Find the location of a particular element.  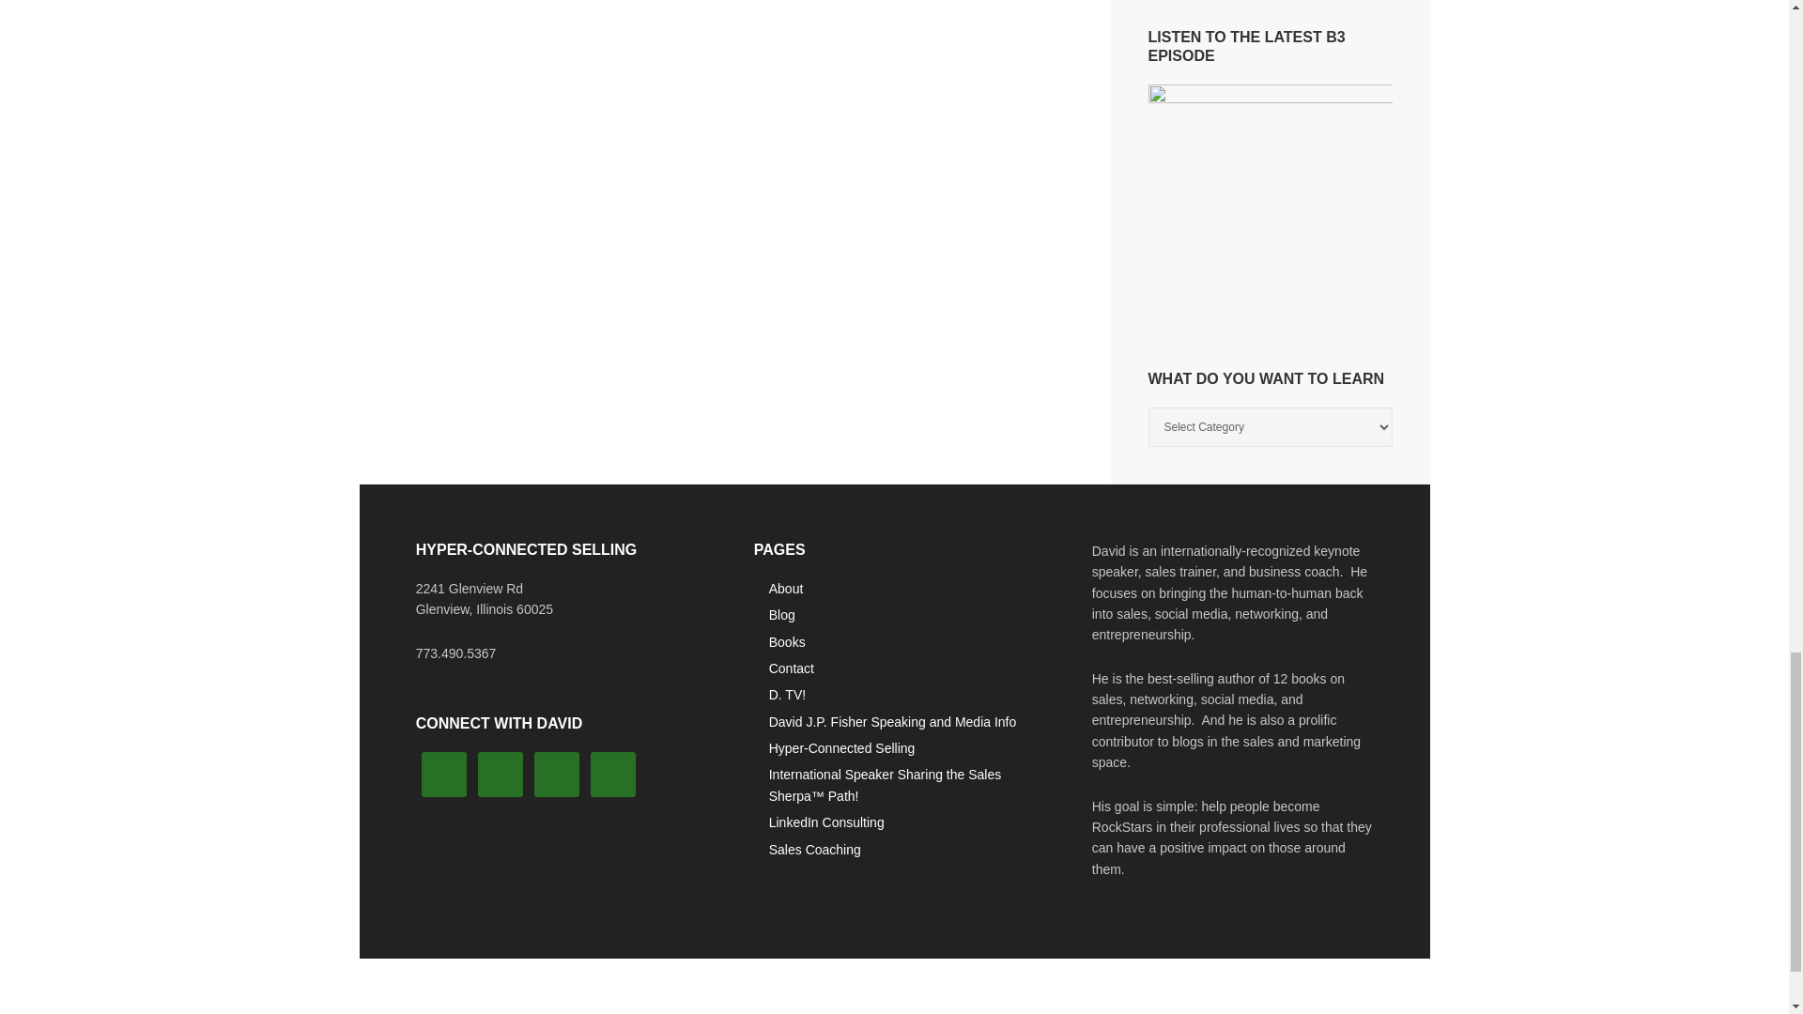

Blog is located at coordinates (781, 614).